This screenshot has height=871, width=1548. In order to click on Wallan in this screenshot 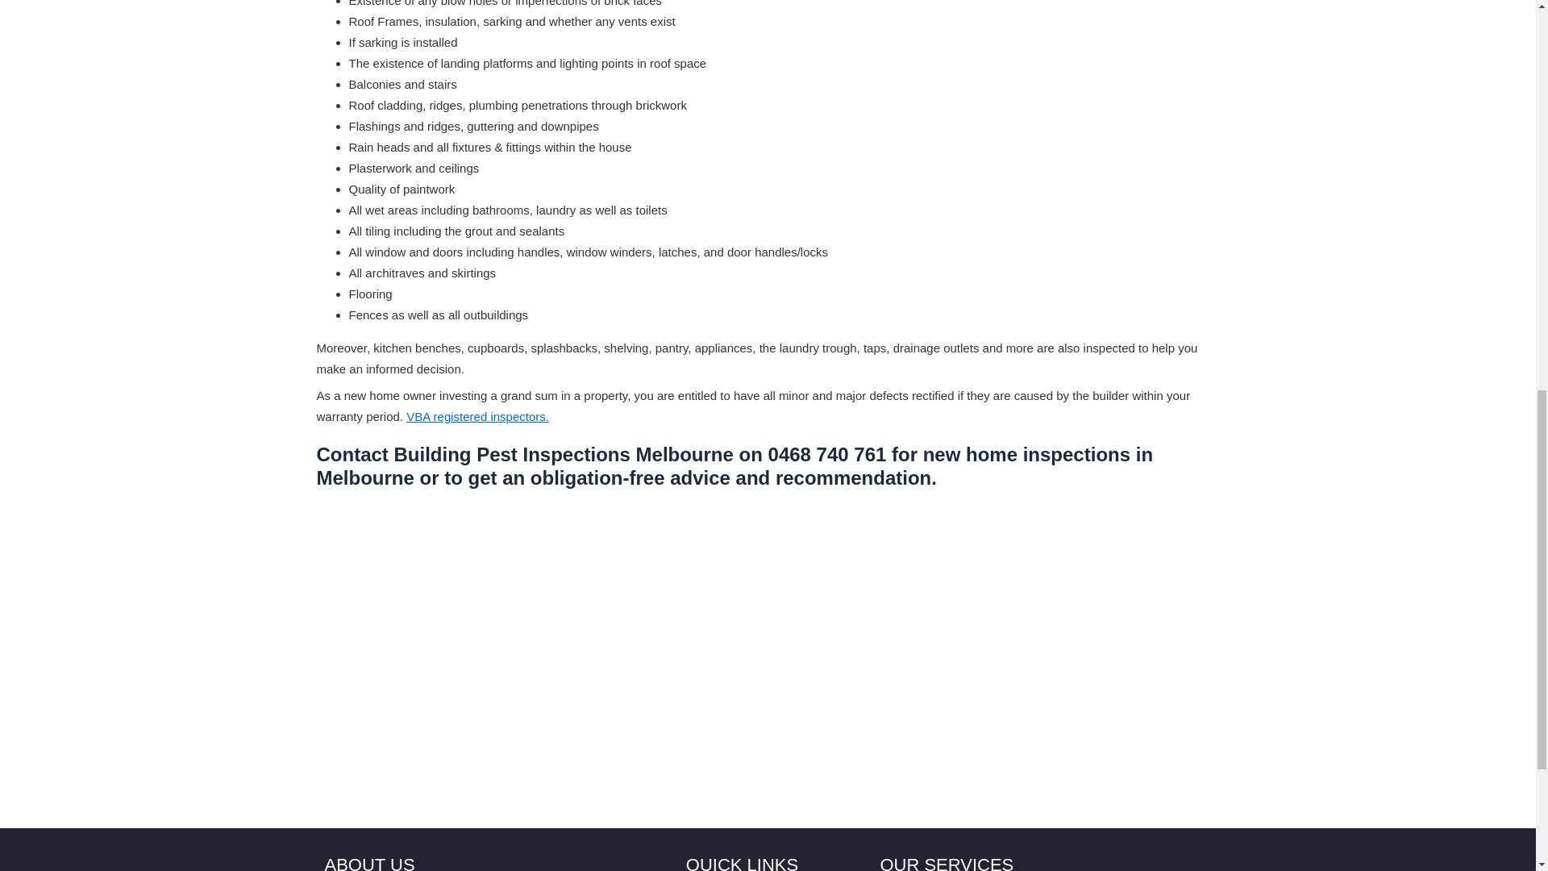, I will do `click(770, 700)`.